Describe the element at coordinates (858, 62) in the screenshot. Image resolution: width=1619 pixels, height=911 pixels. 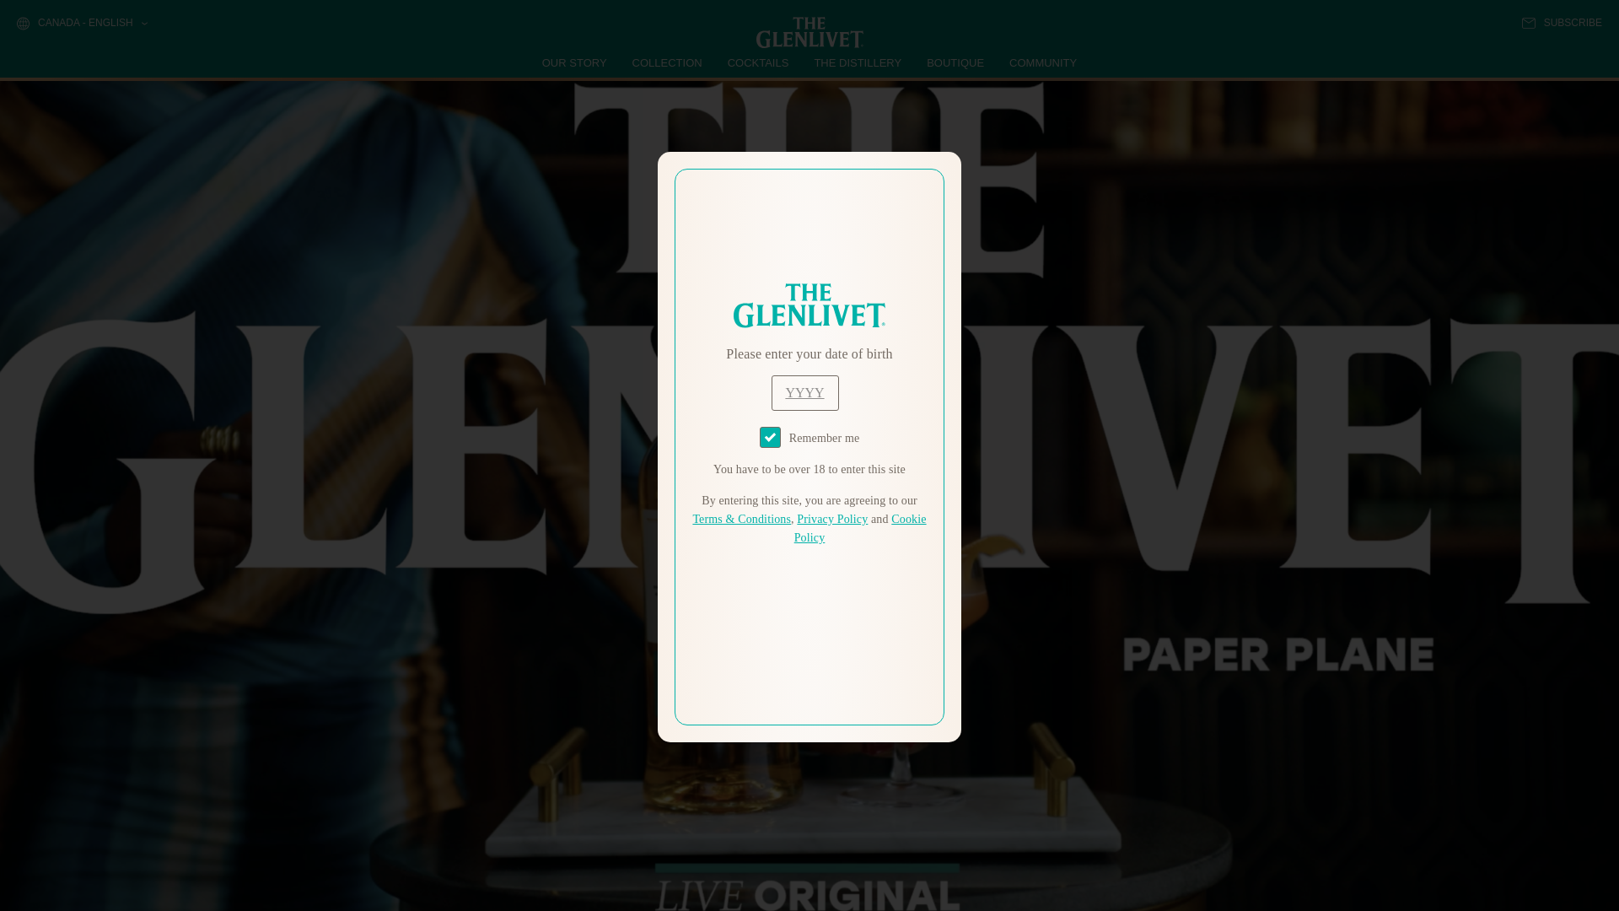
I see `THE DISTILLERY` at that location.